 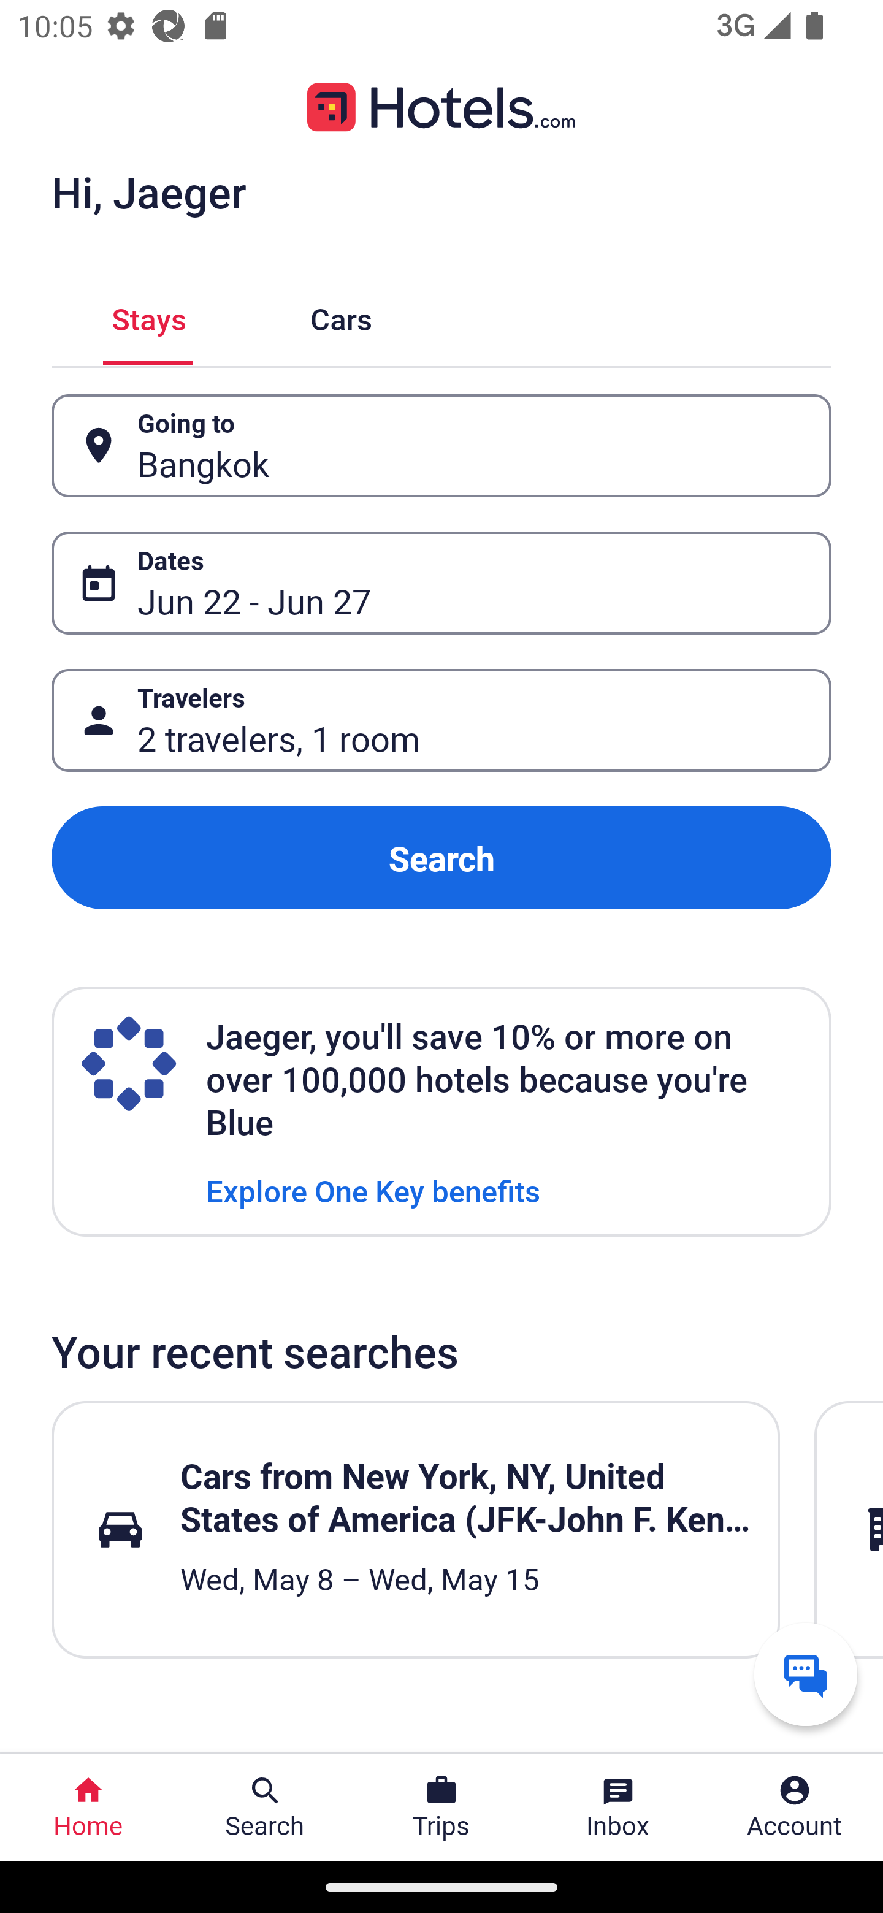 What do you see at coordinates (442, 1808) in the screenshot?
I see `Trips Trips Button` at bounding box center [442, 1808].